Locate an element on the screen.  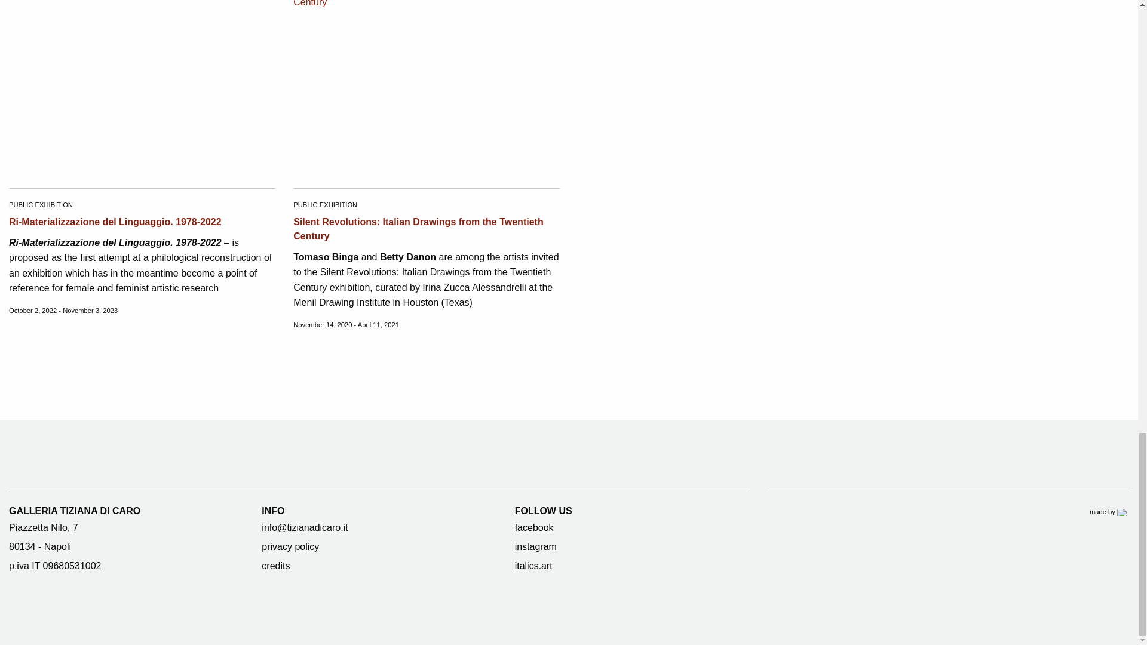
made by is located at coordinates (1109, 511).